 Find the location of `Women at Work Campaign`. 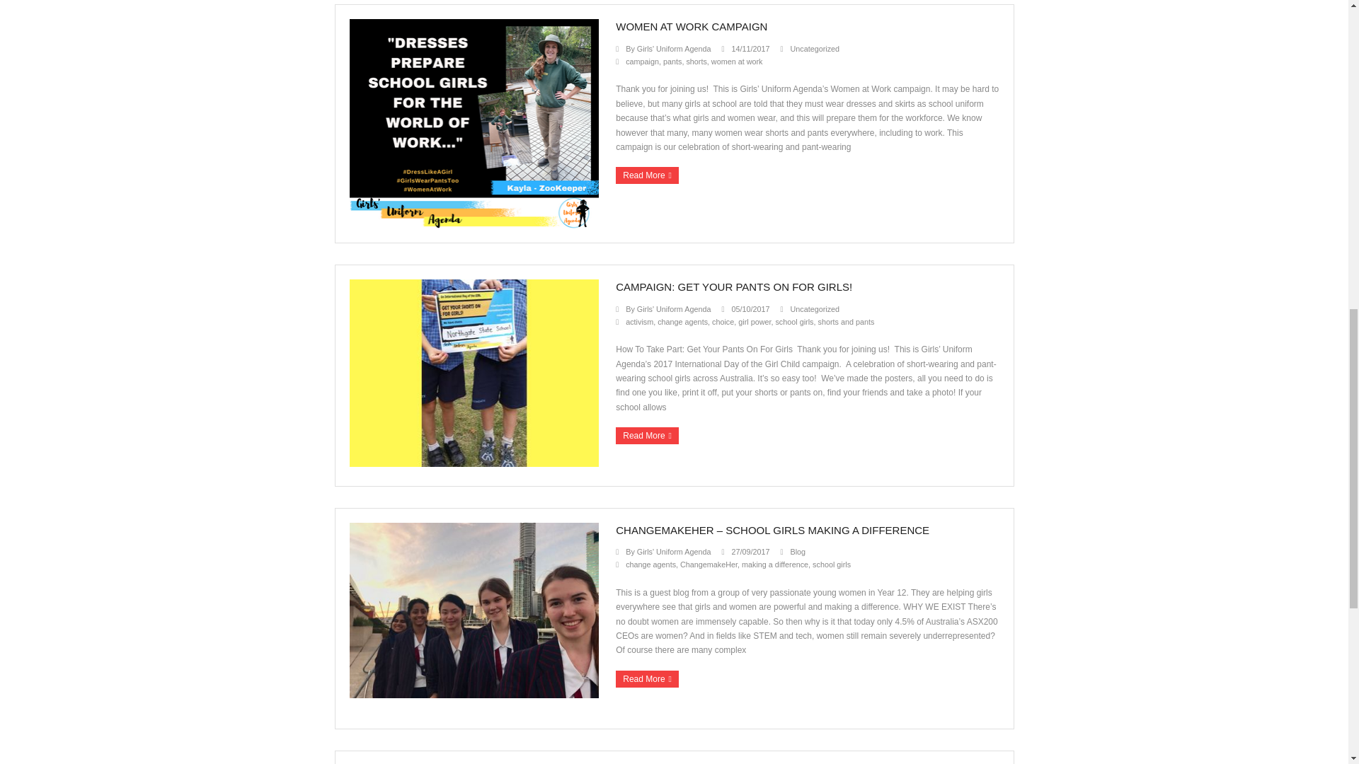

Women at Work Campaign is located at coordinates (750, 48).